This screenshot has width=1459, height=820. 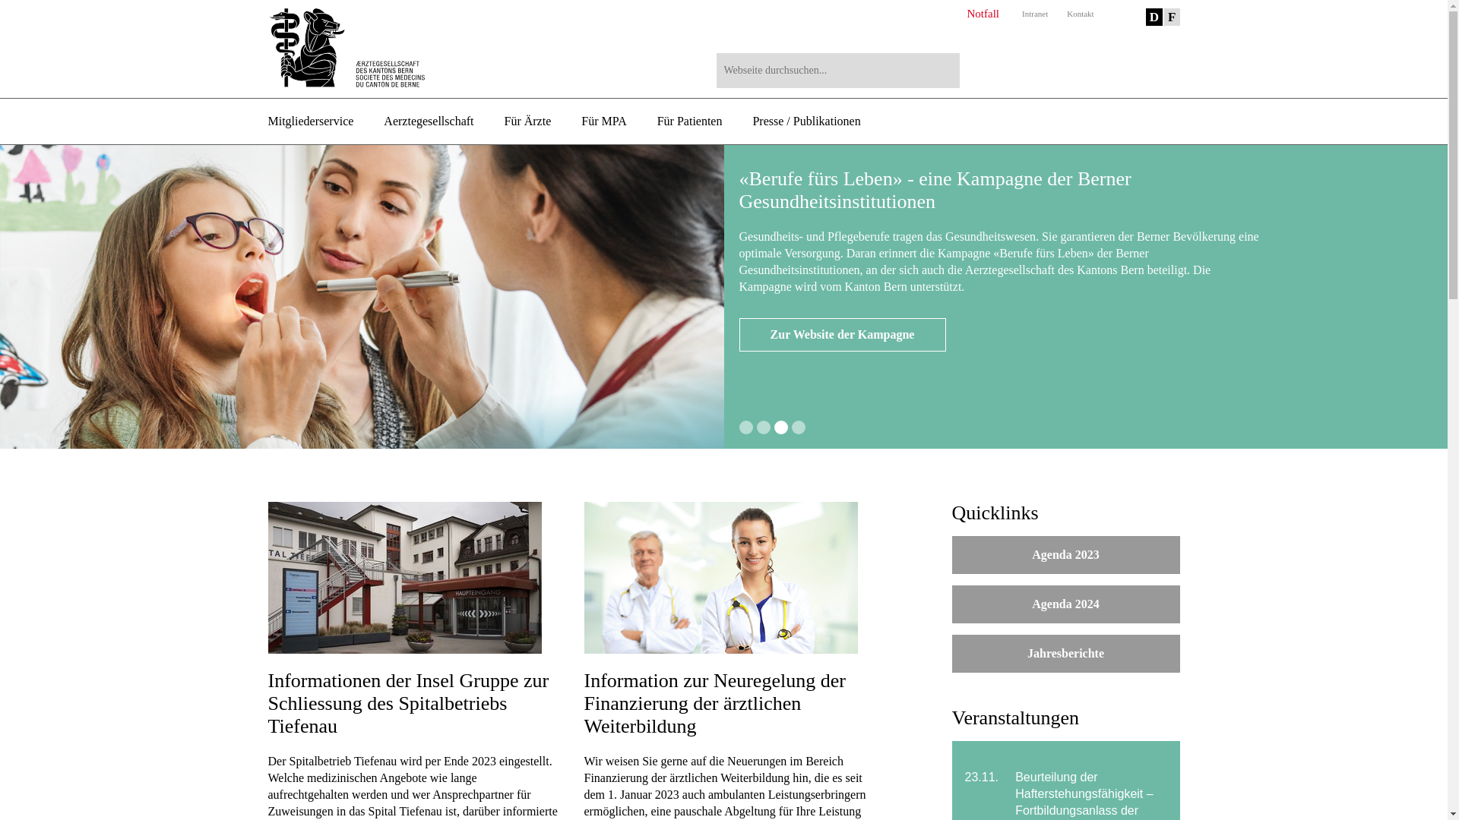 I want to click on Presse / Publikationen, so click(x=806, y=121).